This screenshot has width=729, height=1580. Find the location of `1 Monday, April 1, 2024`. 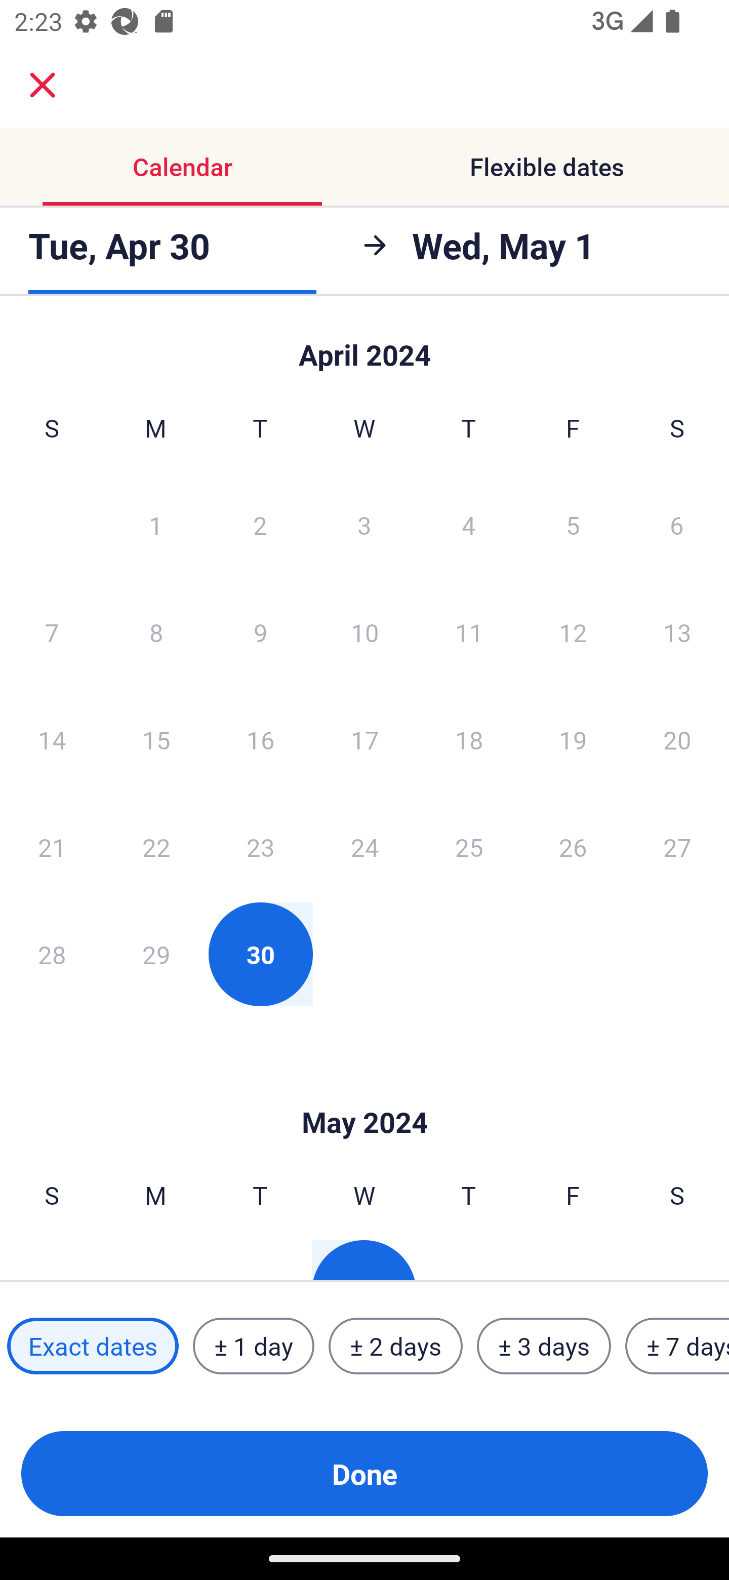

1 Monday, April 1, 2024 is located at coordinates (155, 524).